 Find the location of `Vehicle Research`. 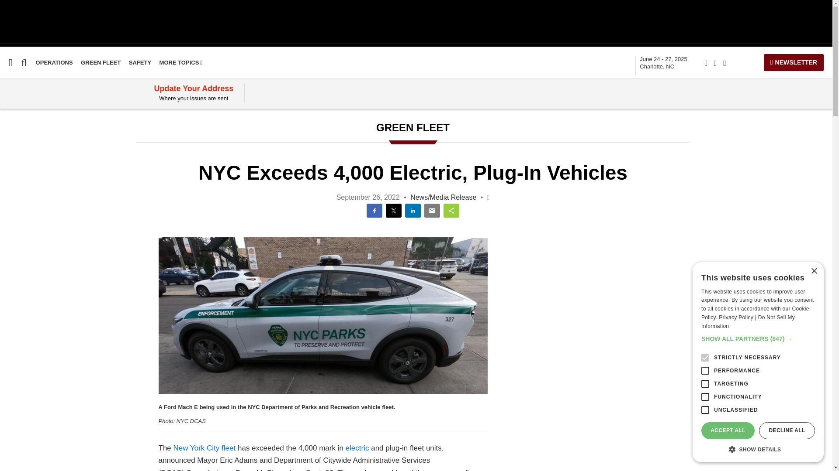

Vehicle Research is located at coordinates (29, 136).